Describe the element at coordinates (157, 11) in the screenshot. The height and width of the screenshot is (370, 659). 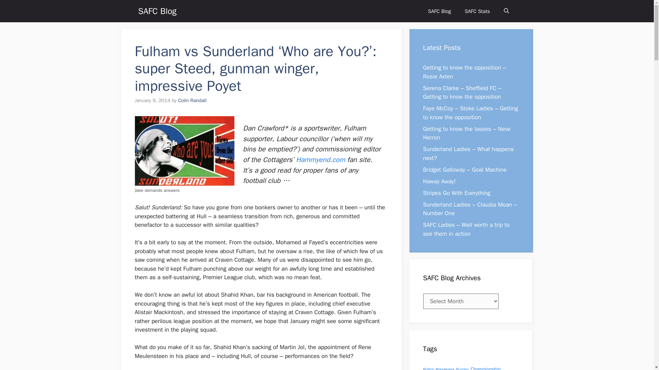
I see `SAFC Blog` at that location.